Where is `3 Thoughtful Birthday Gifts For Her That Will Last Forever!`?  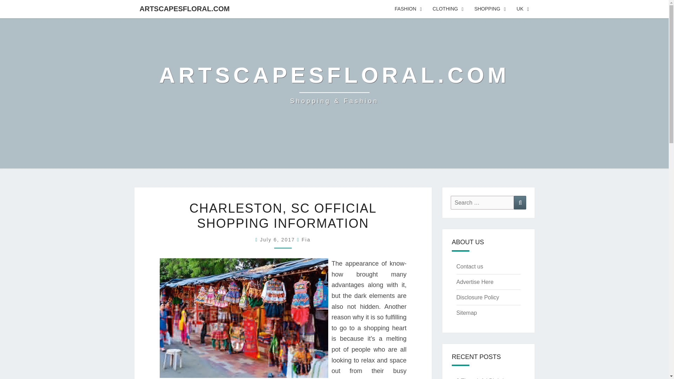 3 Thoughtful Birthday Gifts For Her That Will Last Forever! is located at coordinates (484, 378).